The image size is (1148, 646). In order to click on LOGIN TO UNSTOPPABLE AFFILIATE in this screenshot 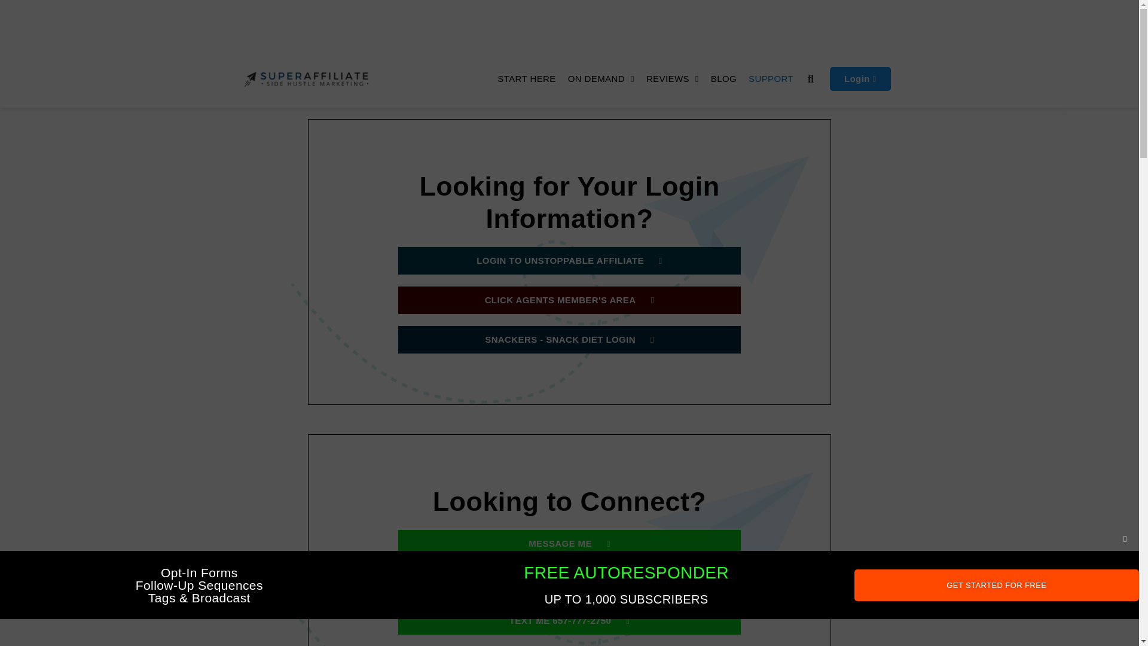, I will do `click(569, 261)`.